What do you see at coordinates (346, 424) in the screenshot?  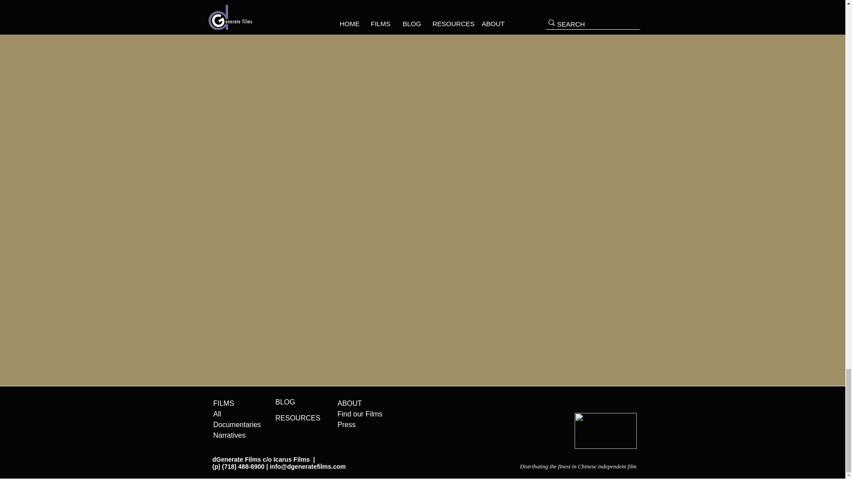 I see `Press` at bounding box center [346, 424].